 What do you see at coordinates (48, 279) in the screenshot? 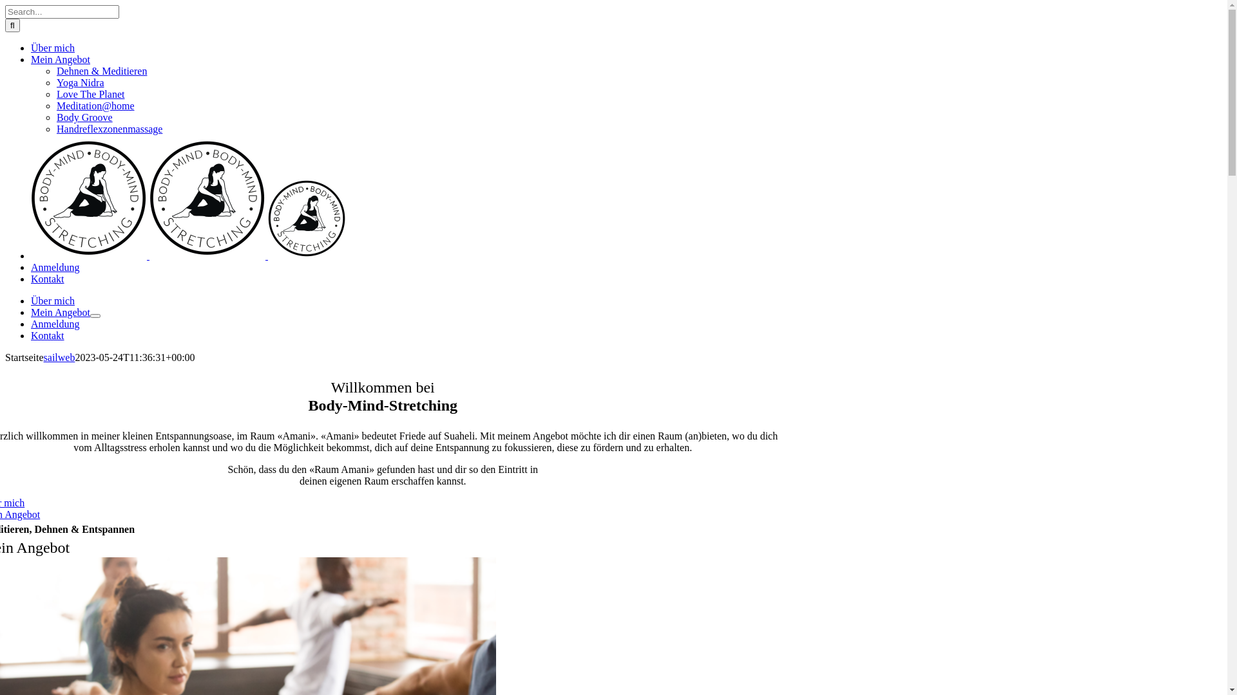
I see `Kontakt` at bounding box center [48, 279].